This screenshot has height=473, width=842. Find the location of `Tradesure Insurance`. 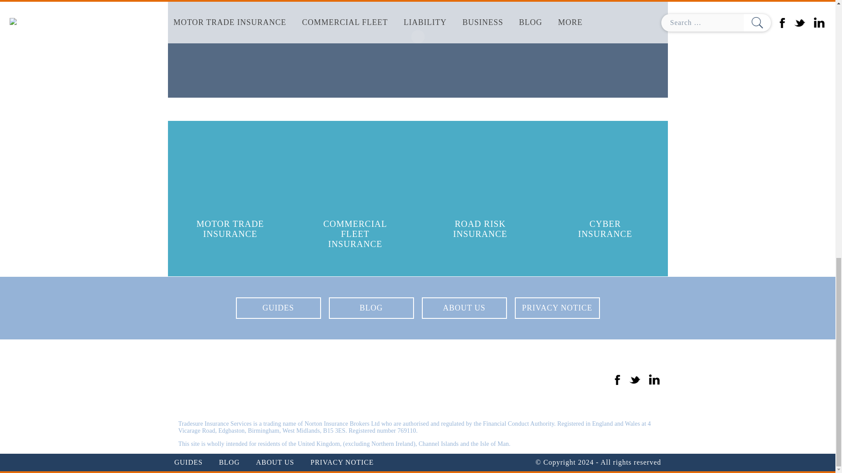

Tradesure Insurance is located at coordinates (240, 379).